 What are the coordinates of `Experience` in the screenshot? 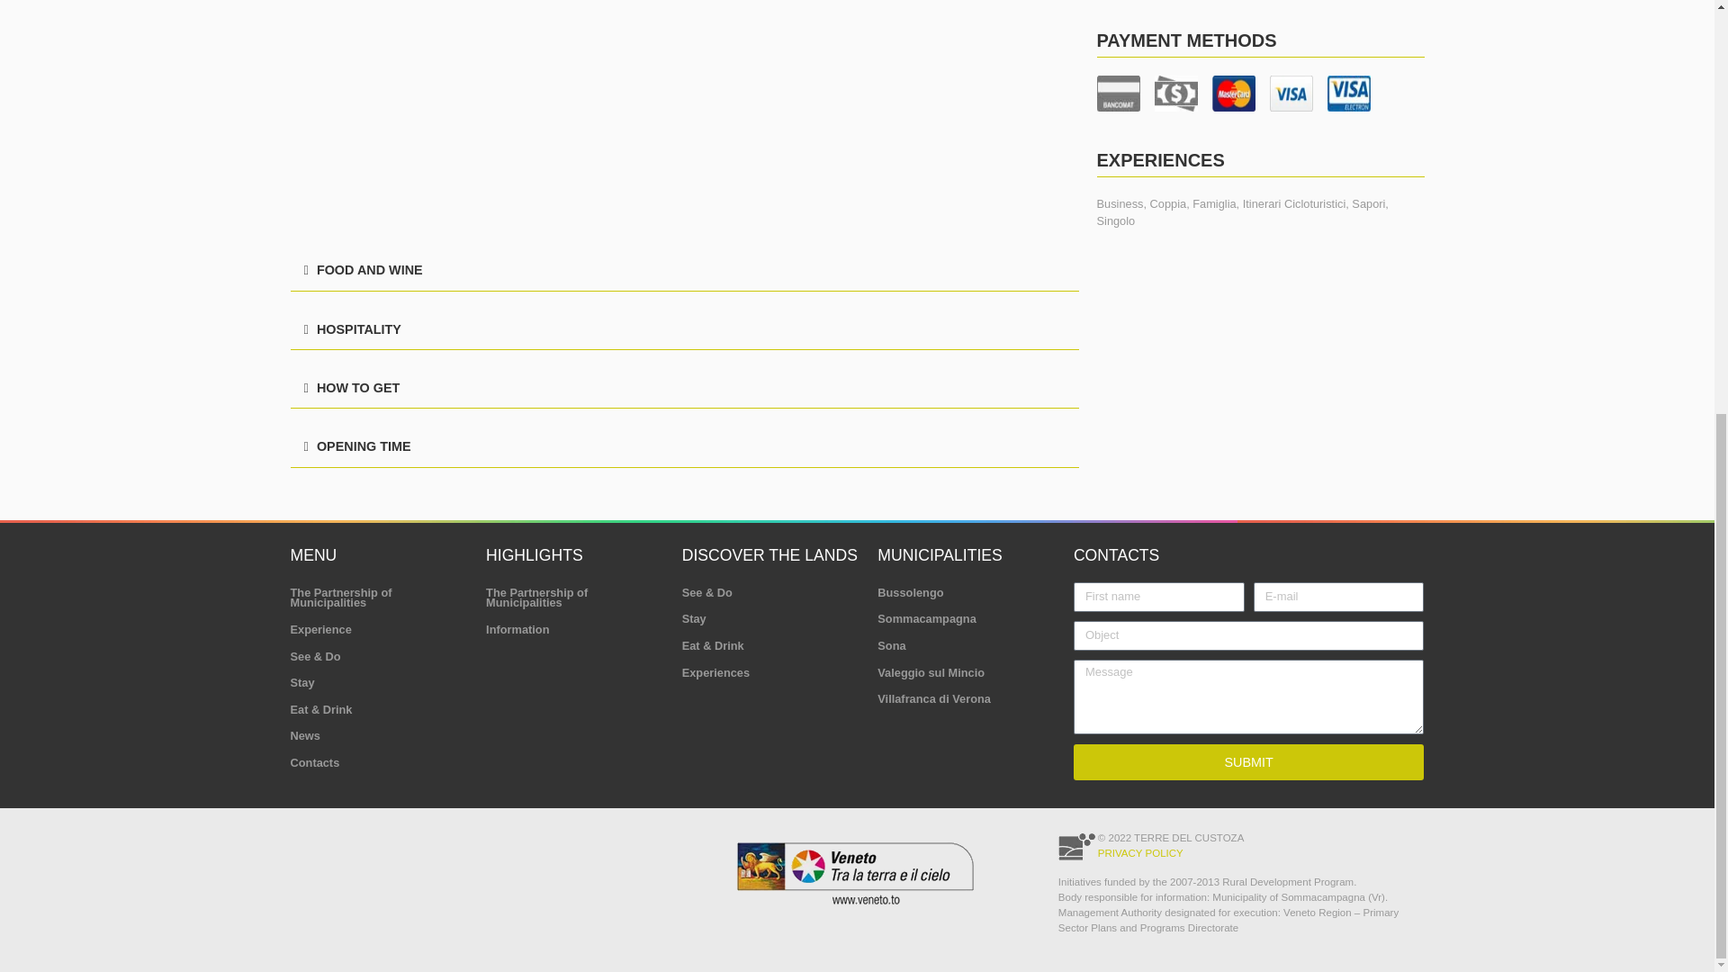 It's located at (379, 629).